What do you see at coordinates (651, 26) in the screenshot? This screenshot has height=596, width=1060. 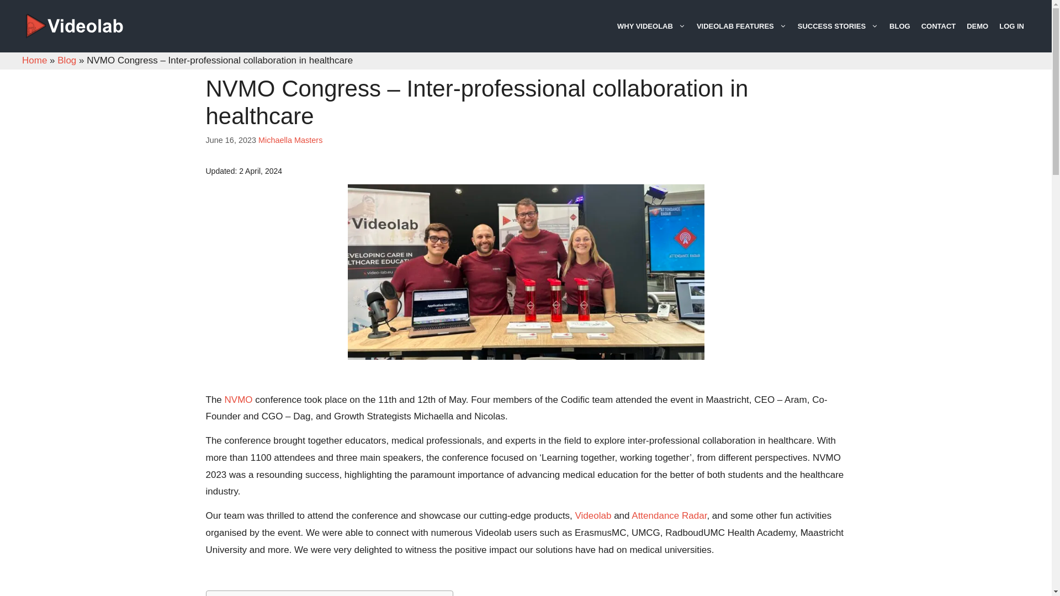 I see `WHY VIDEOLAB` at bounding box center [651, 26].